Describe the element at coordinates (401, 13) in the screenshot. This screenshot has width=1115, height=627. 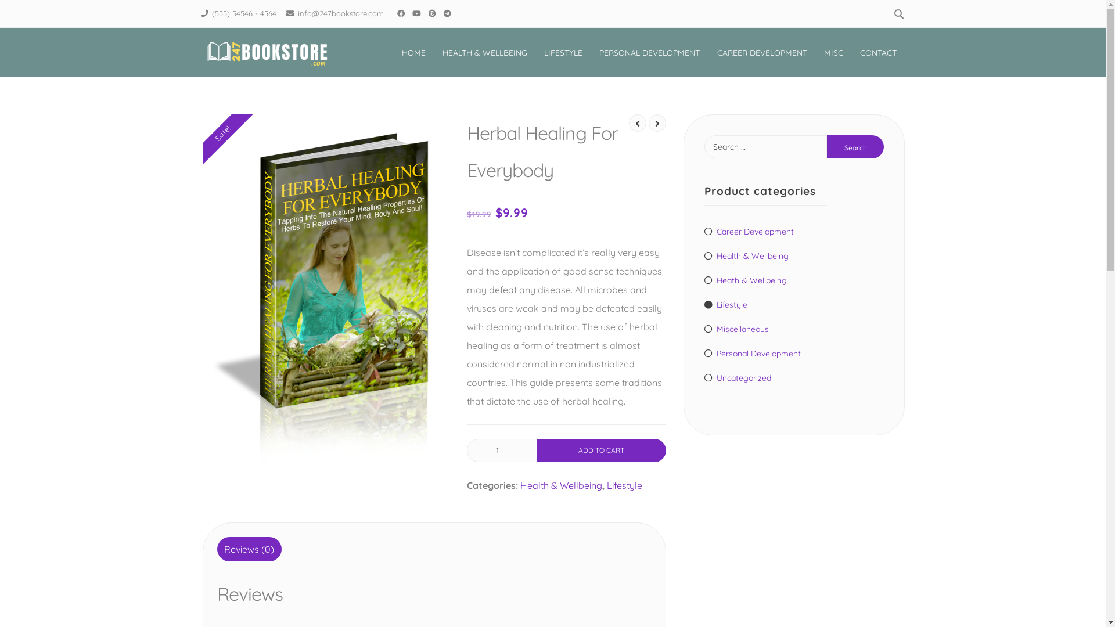
I see `Facebook` at that location.